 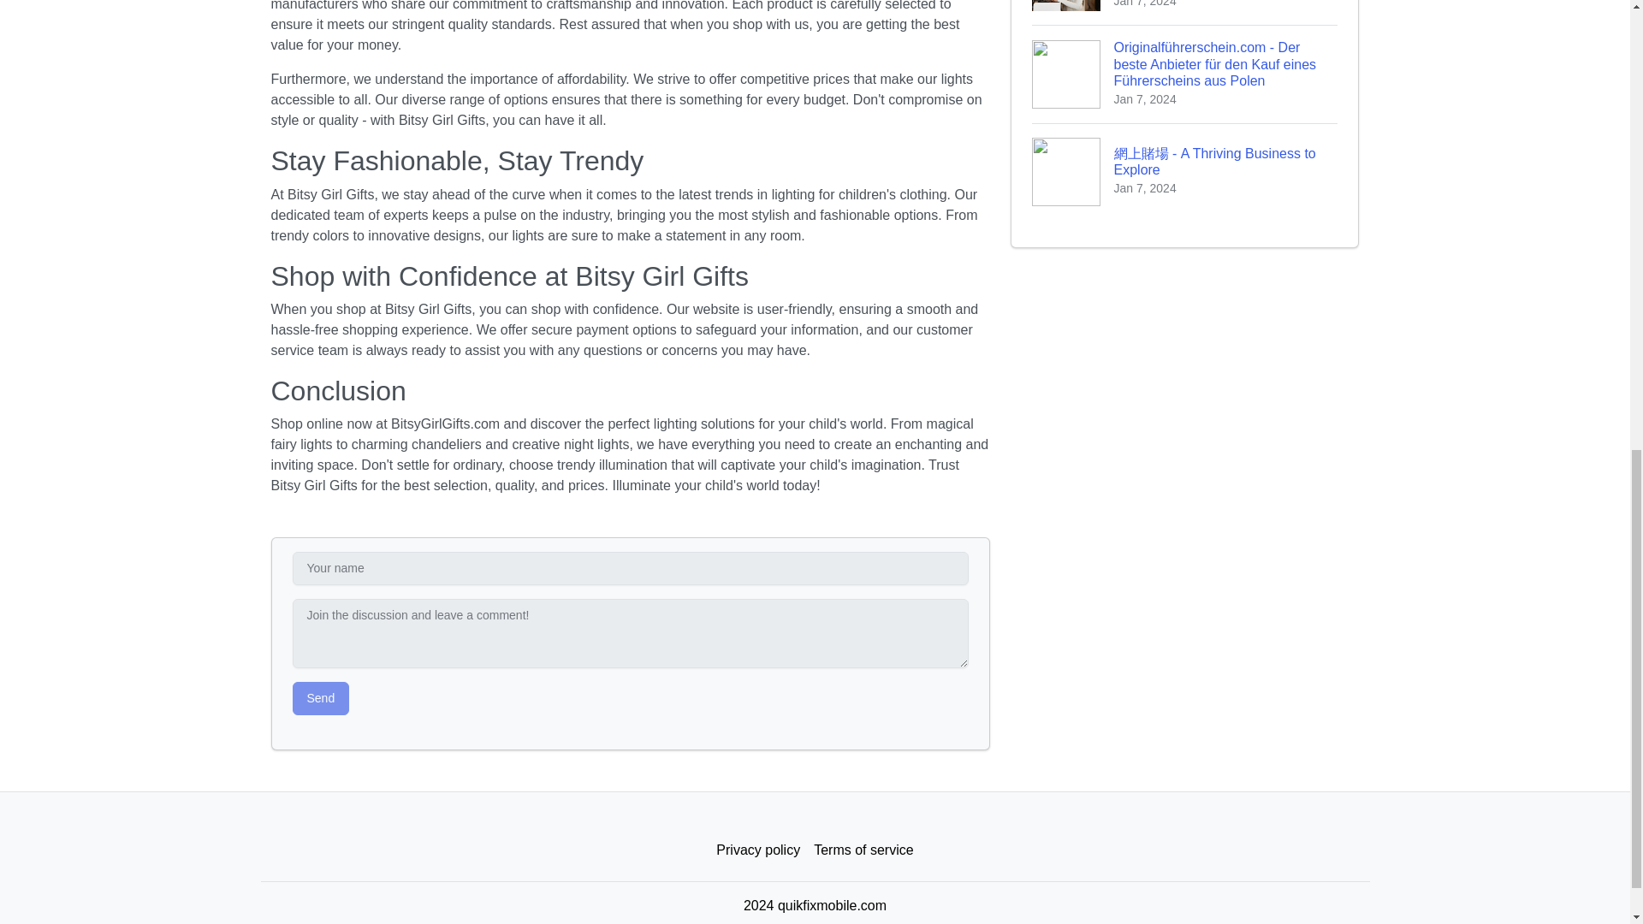 What do you see at coordinates (320, 698) in the screenshot?
I see `Send` at bounding box center [320, 698].